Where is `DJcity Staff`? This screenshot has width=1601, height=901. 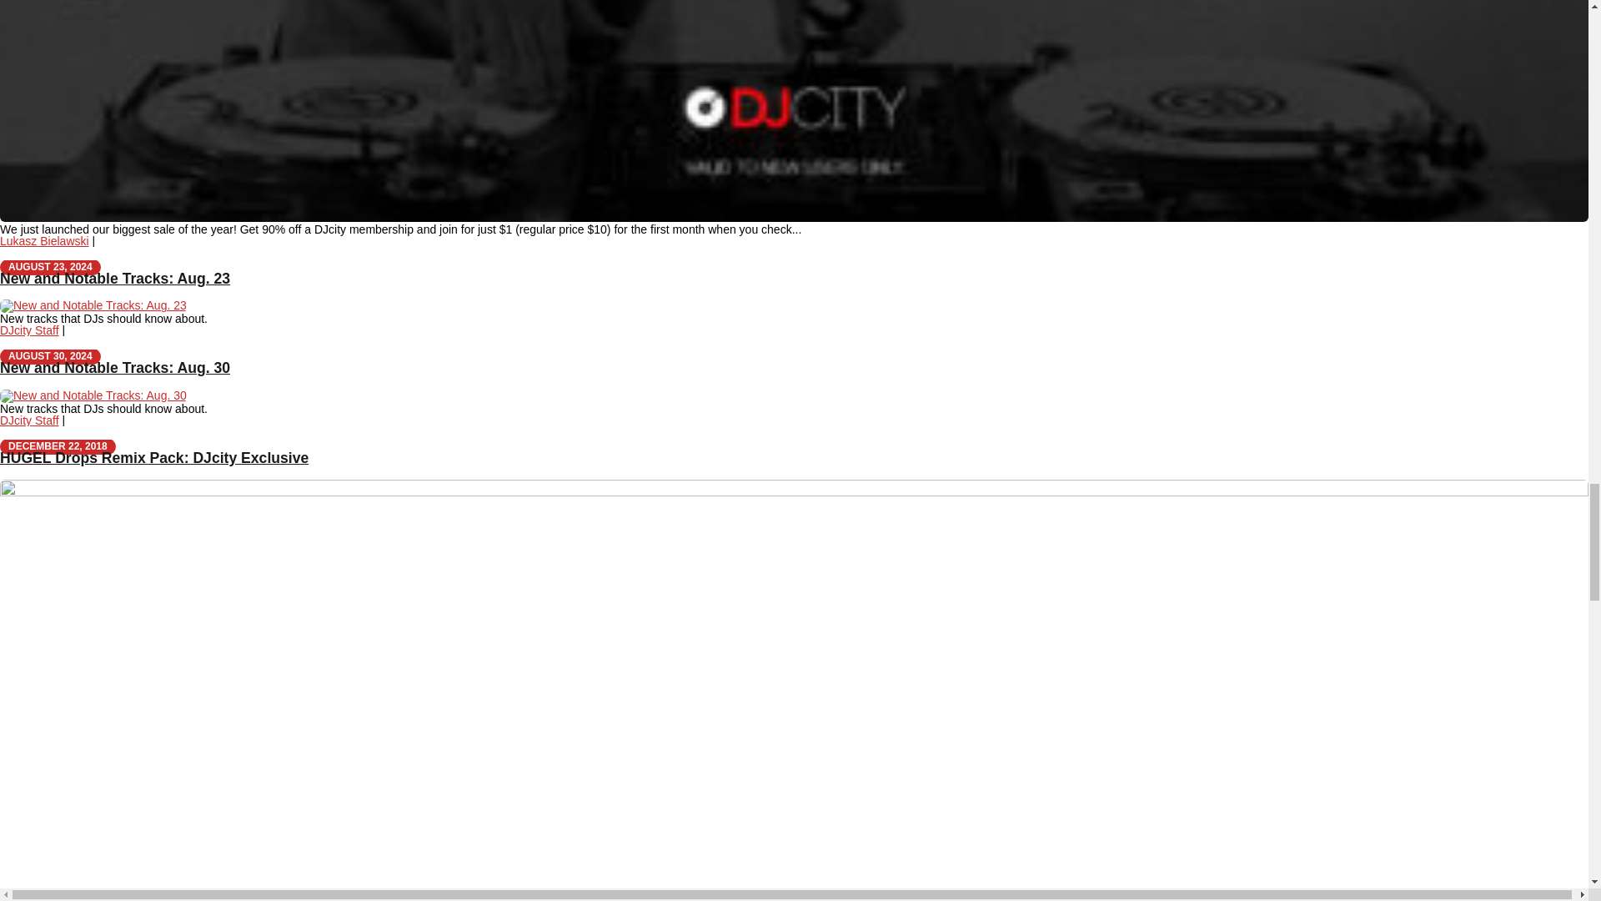
DJcity Staff is located at coordinates (30, 420).